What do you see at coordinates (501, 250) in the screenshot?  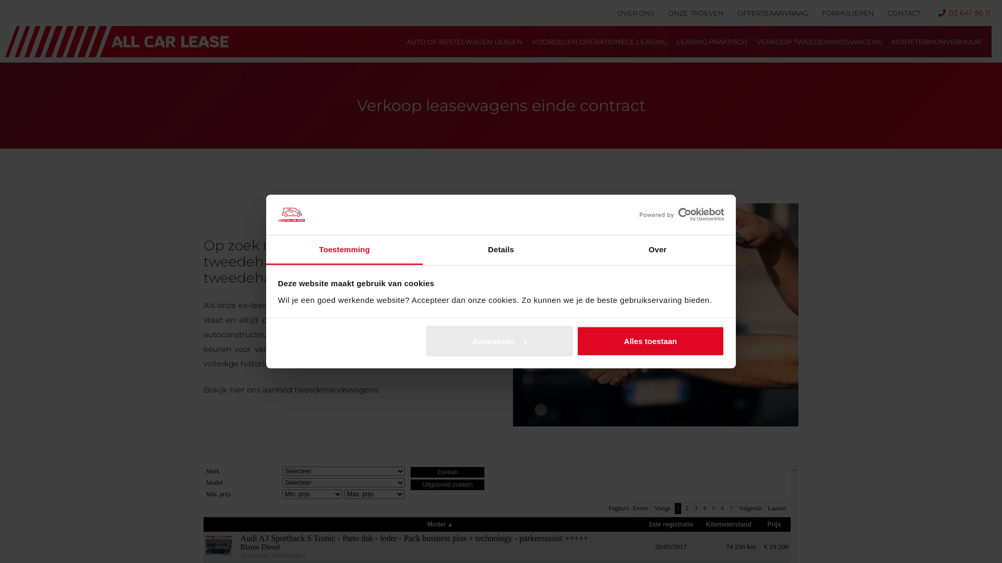 I see `Details` at bounding box center [501, 250].